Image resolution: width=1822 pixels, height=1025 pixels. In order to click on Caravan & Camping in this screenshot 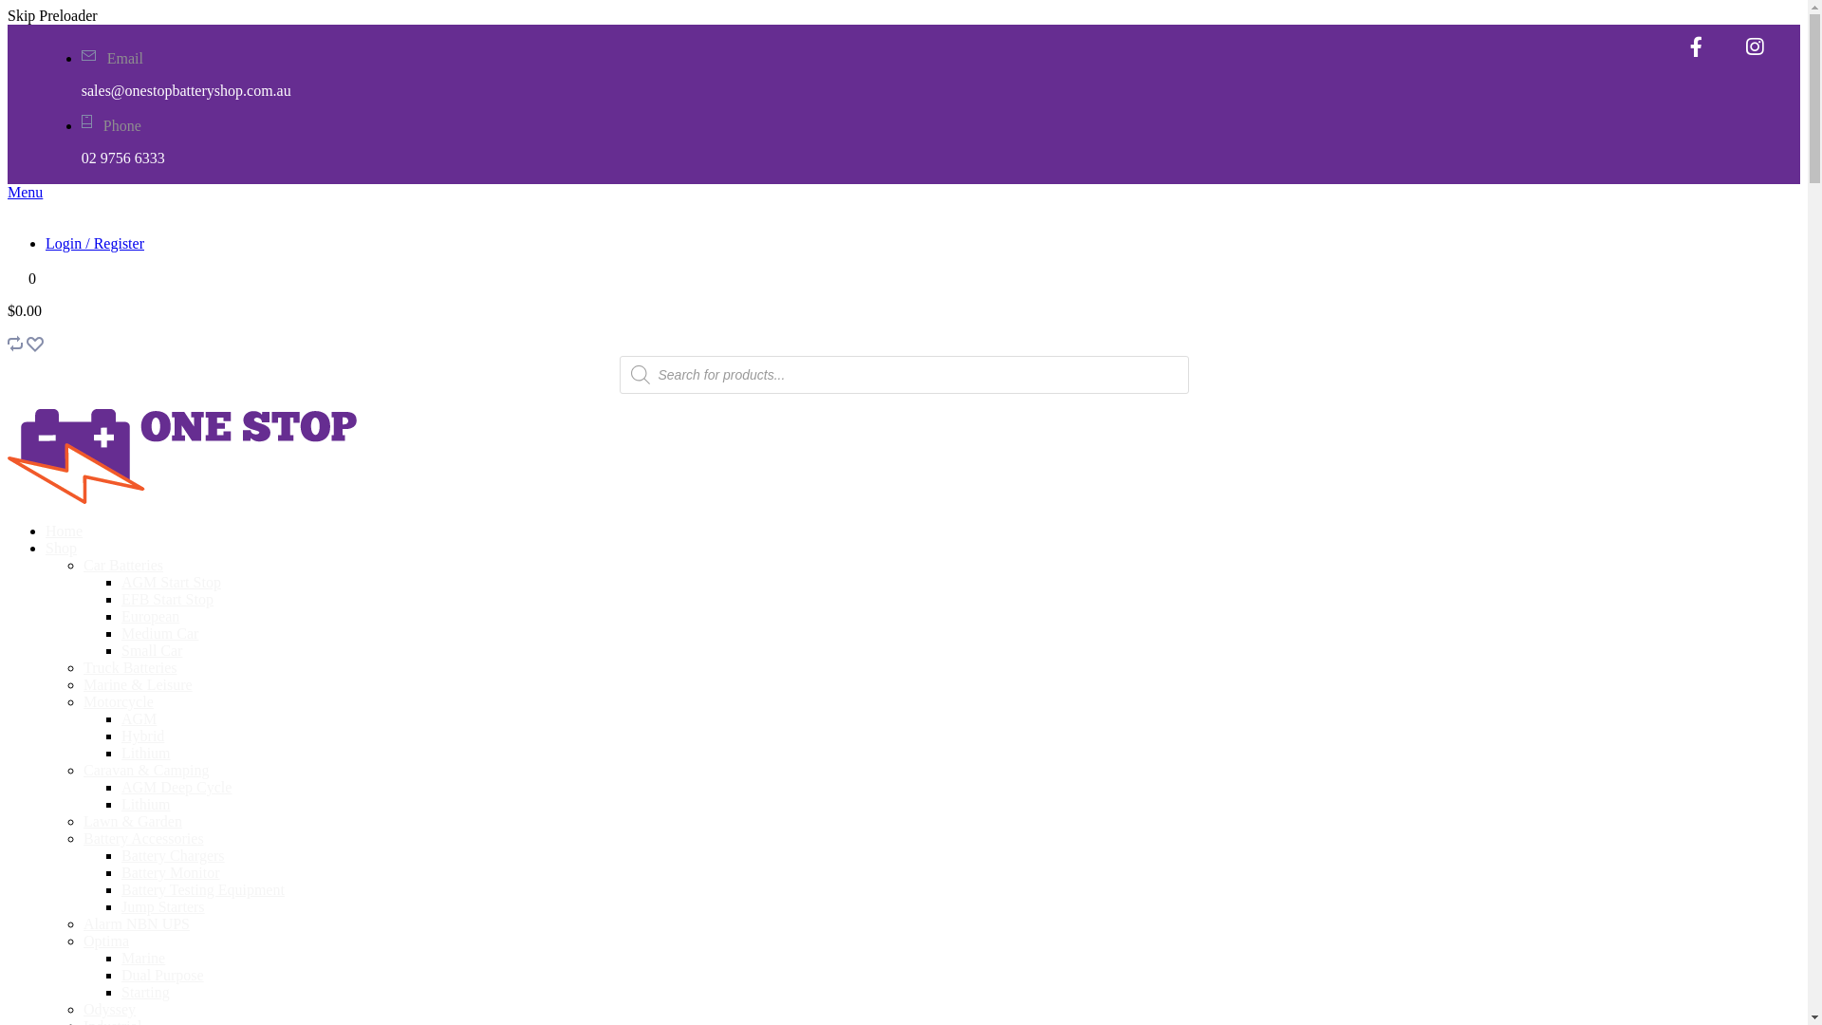, I will do `click(146, 771)`.